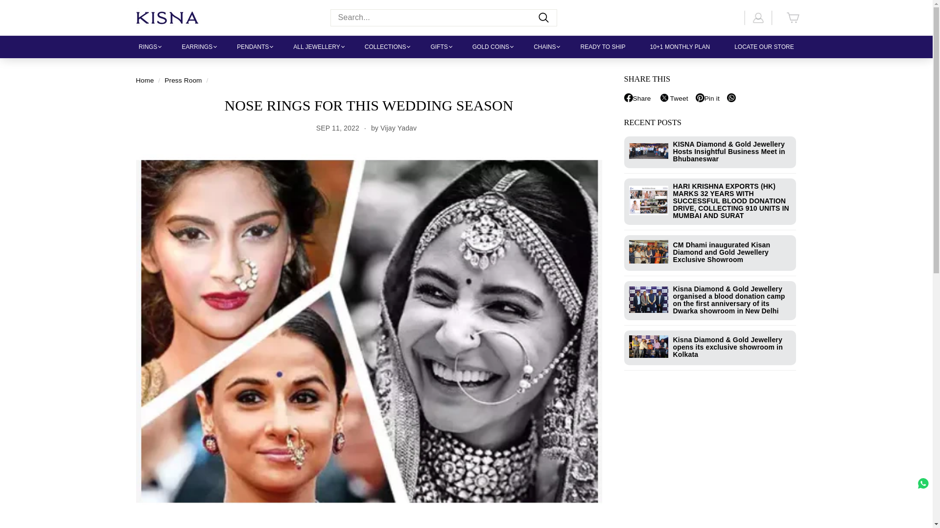 The width and height of the screenshot is (940, 528). What do you see at coordinates (145, 80) in the screenshot?
I see `Back to the frontpage` at bounding box center [145, 80].